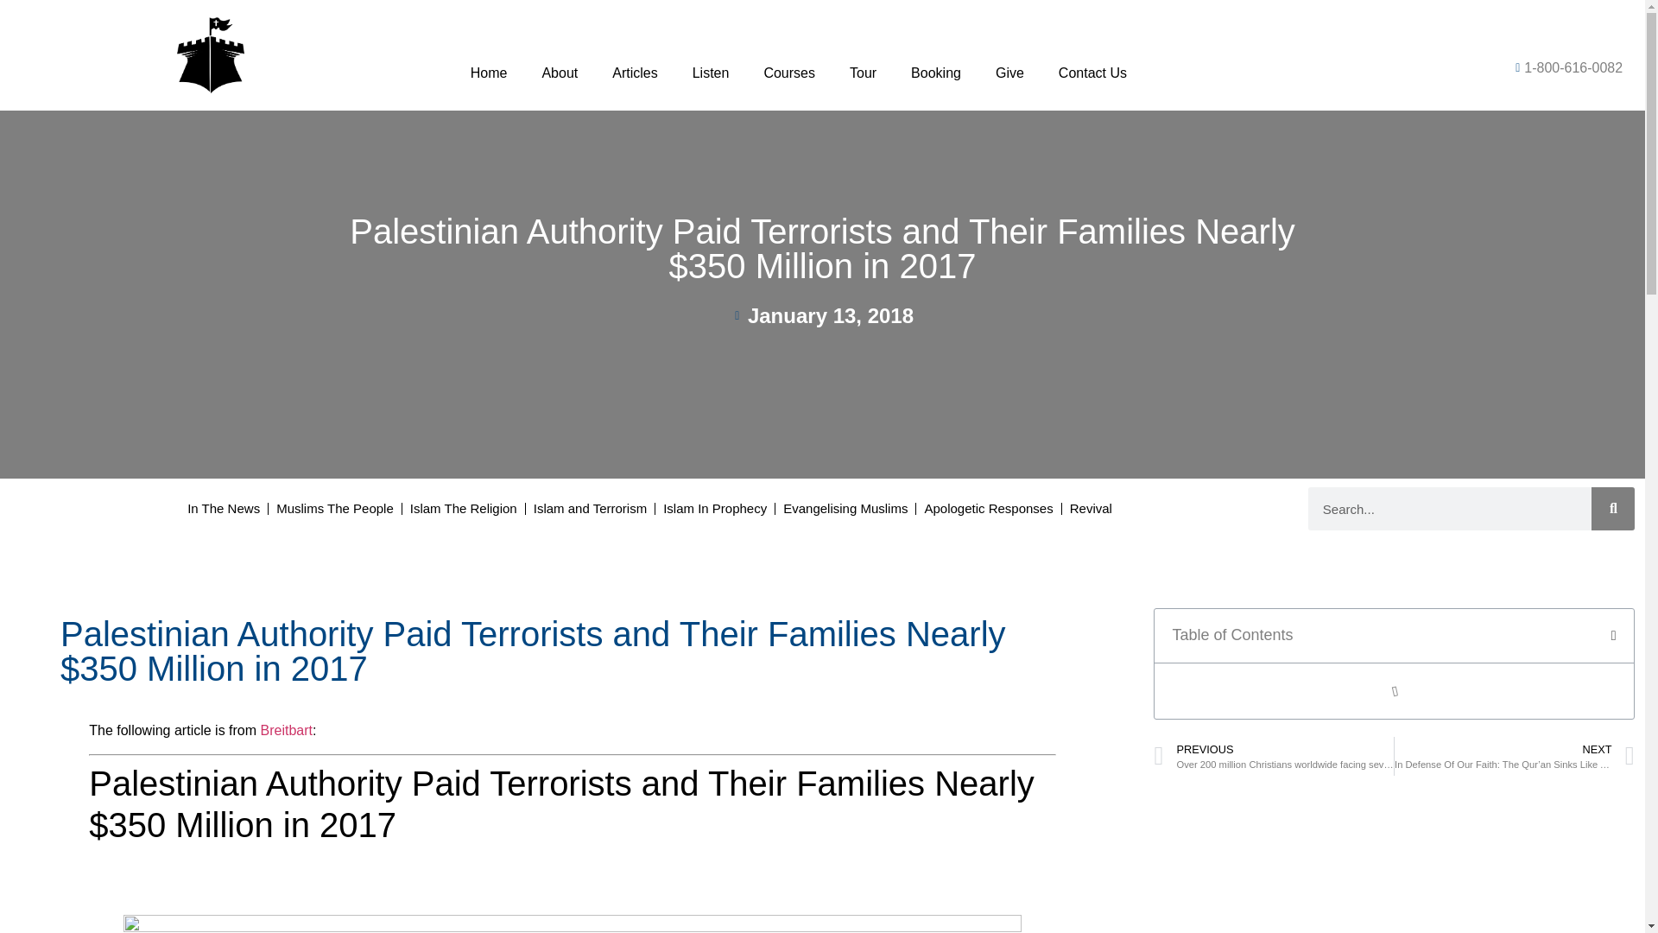 This screenshot has height=933, width=1658. What do you see at coordinates (714, 509) in the screenshot?
I see `Islam In Prophecy` at bounding box center [714, 509].